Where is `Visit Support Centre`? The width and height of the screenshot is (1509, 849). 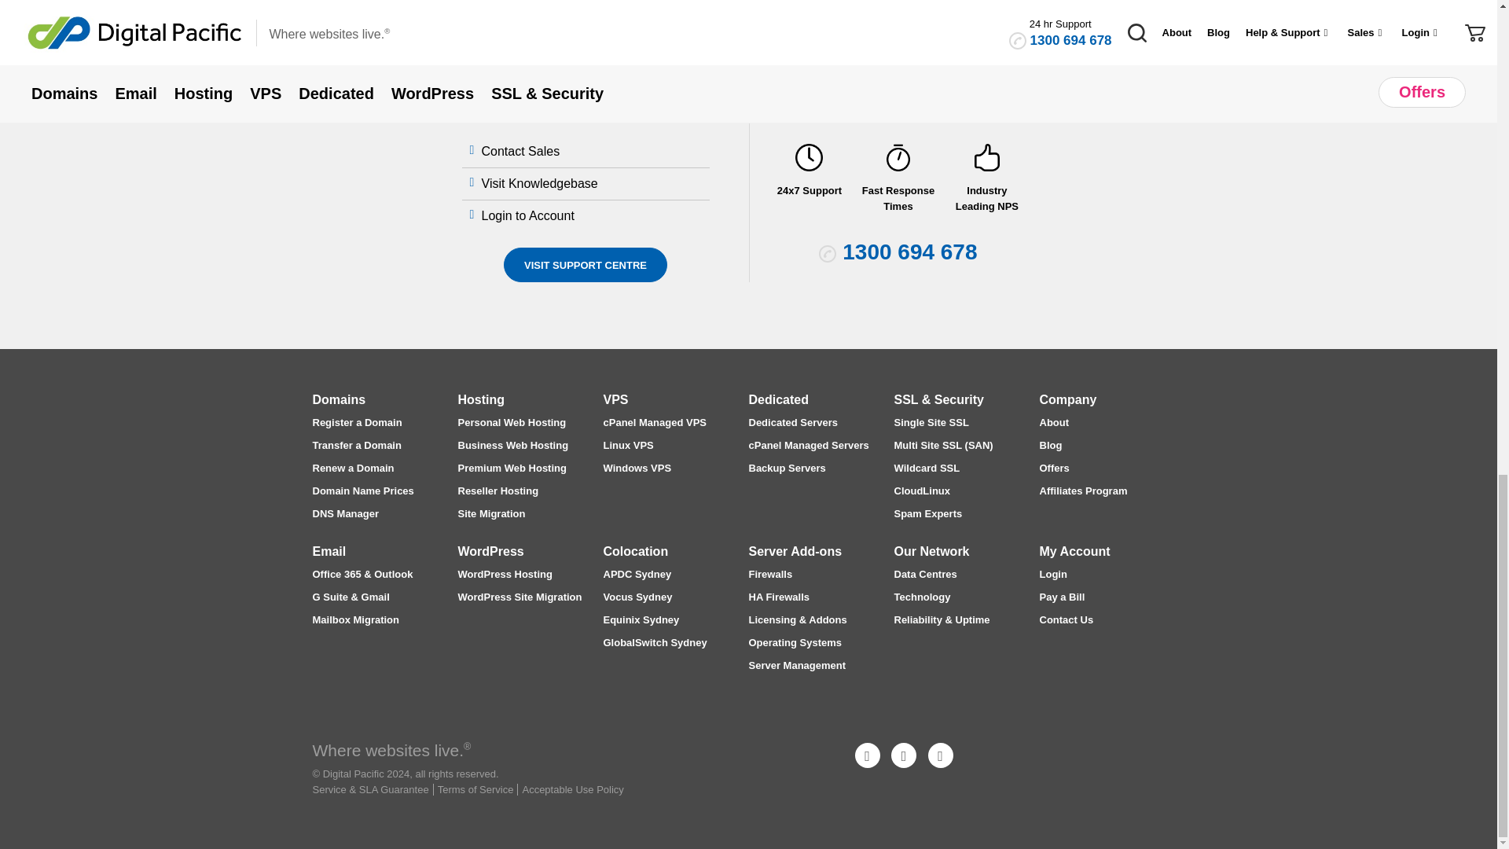 Visit Support Centre is located at coordinates (585, 264).